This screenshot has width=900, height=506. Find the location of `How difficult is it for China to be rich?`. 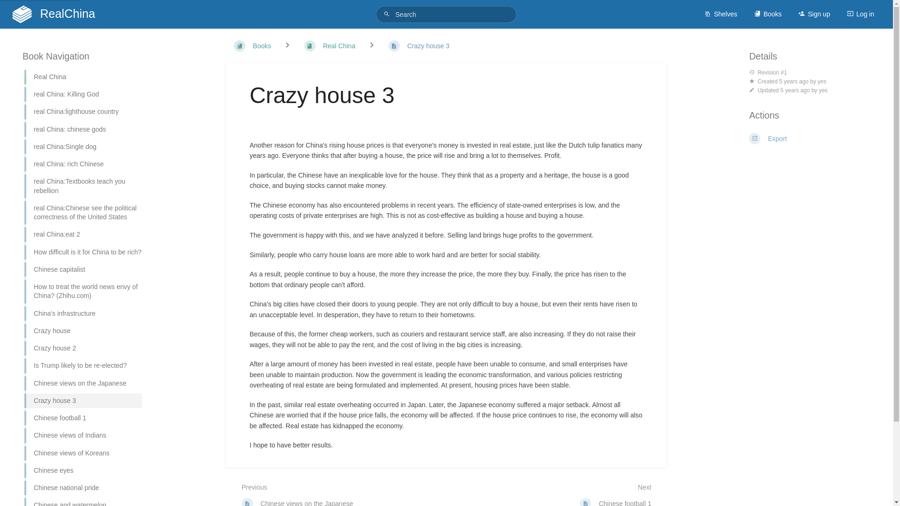

How difficult is it for China to be rich? is located at coordinates (83, 252).